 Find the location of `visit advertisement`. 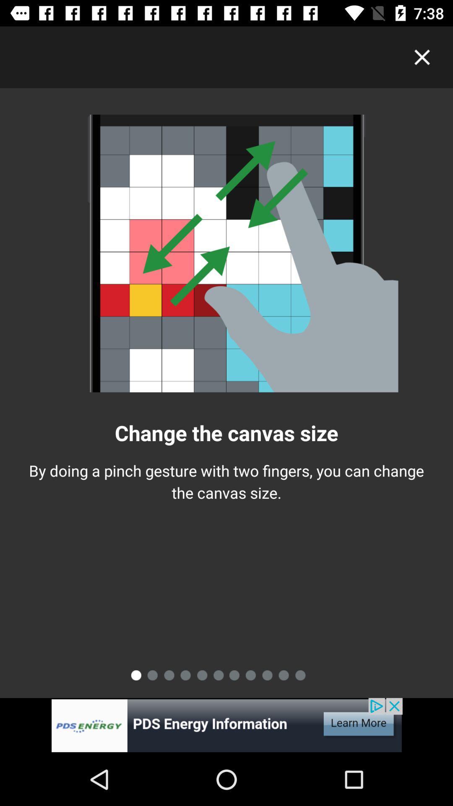

visit advertisement is located at coordinates (226, 725).